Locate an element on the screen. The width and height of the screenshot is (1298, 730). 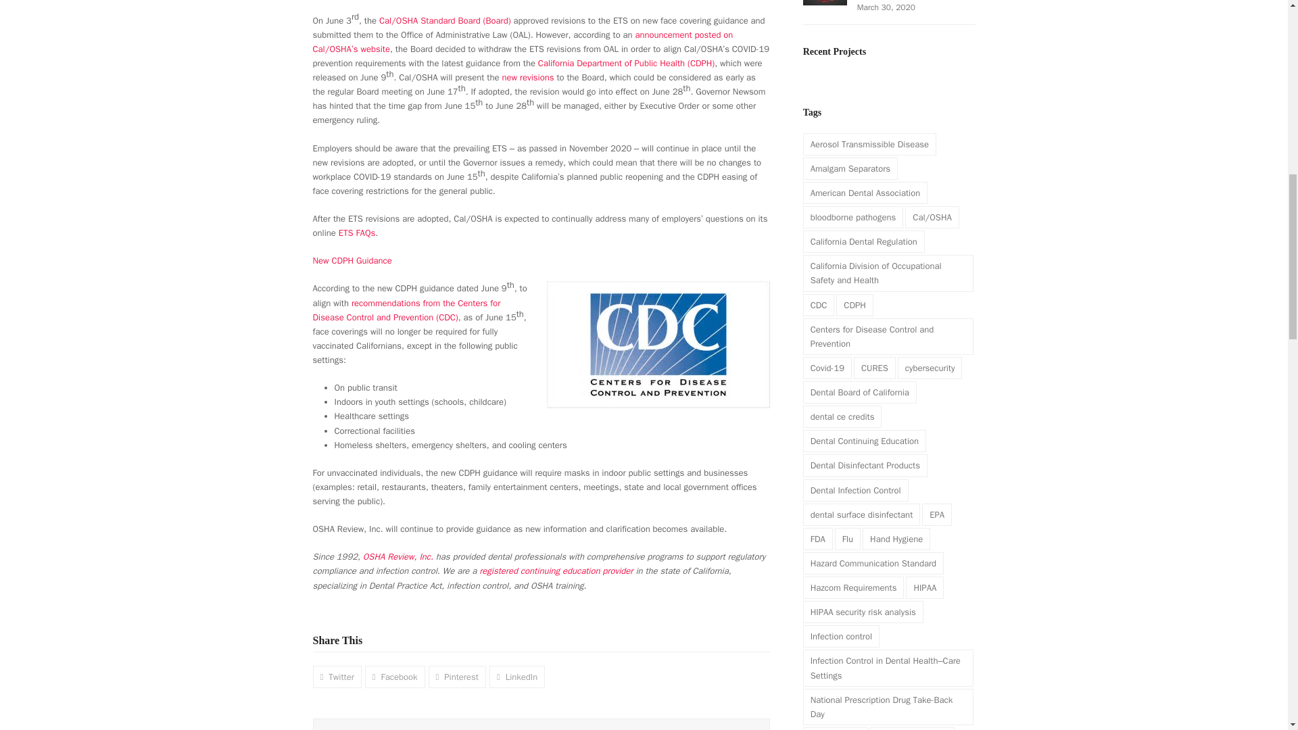
LinkedIn is located at coordinates (516, 677).